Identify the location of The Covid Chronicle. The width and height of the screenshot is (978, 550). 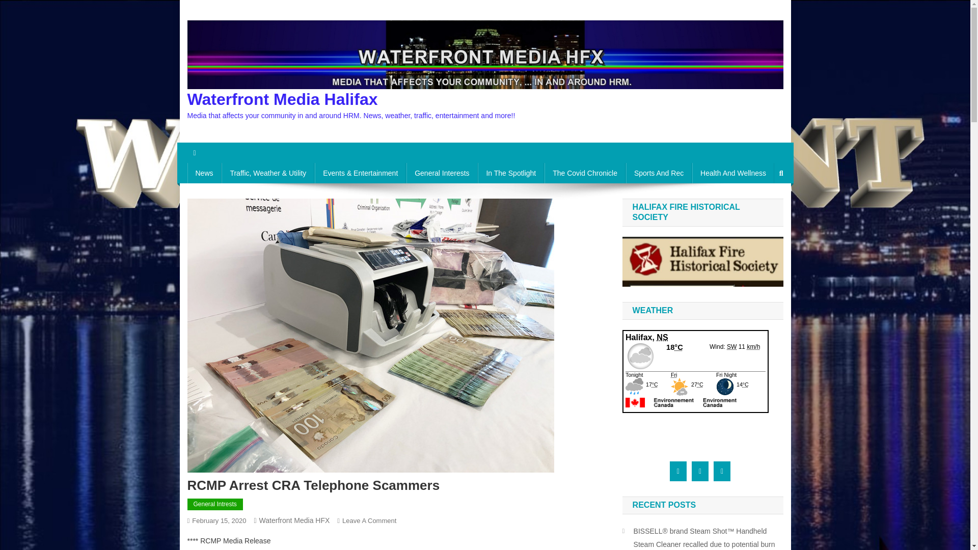
(369, 520).